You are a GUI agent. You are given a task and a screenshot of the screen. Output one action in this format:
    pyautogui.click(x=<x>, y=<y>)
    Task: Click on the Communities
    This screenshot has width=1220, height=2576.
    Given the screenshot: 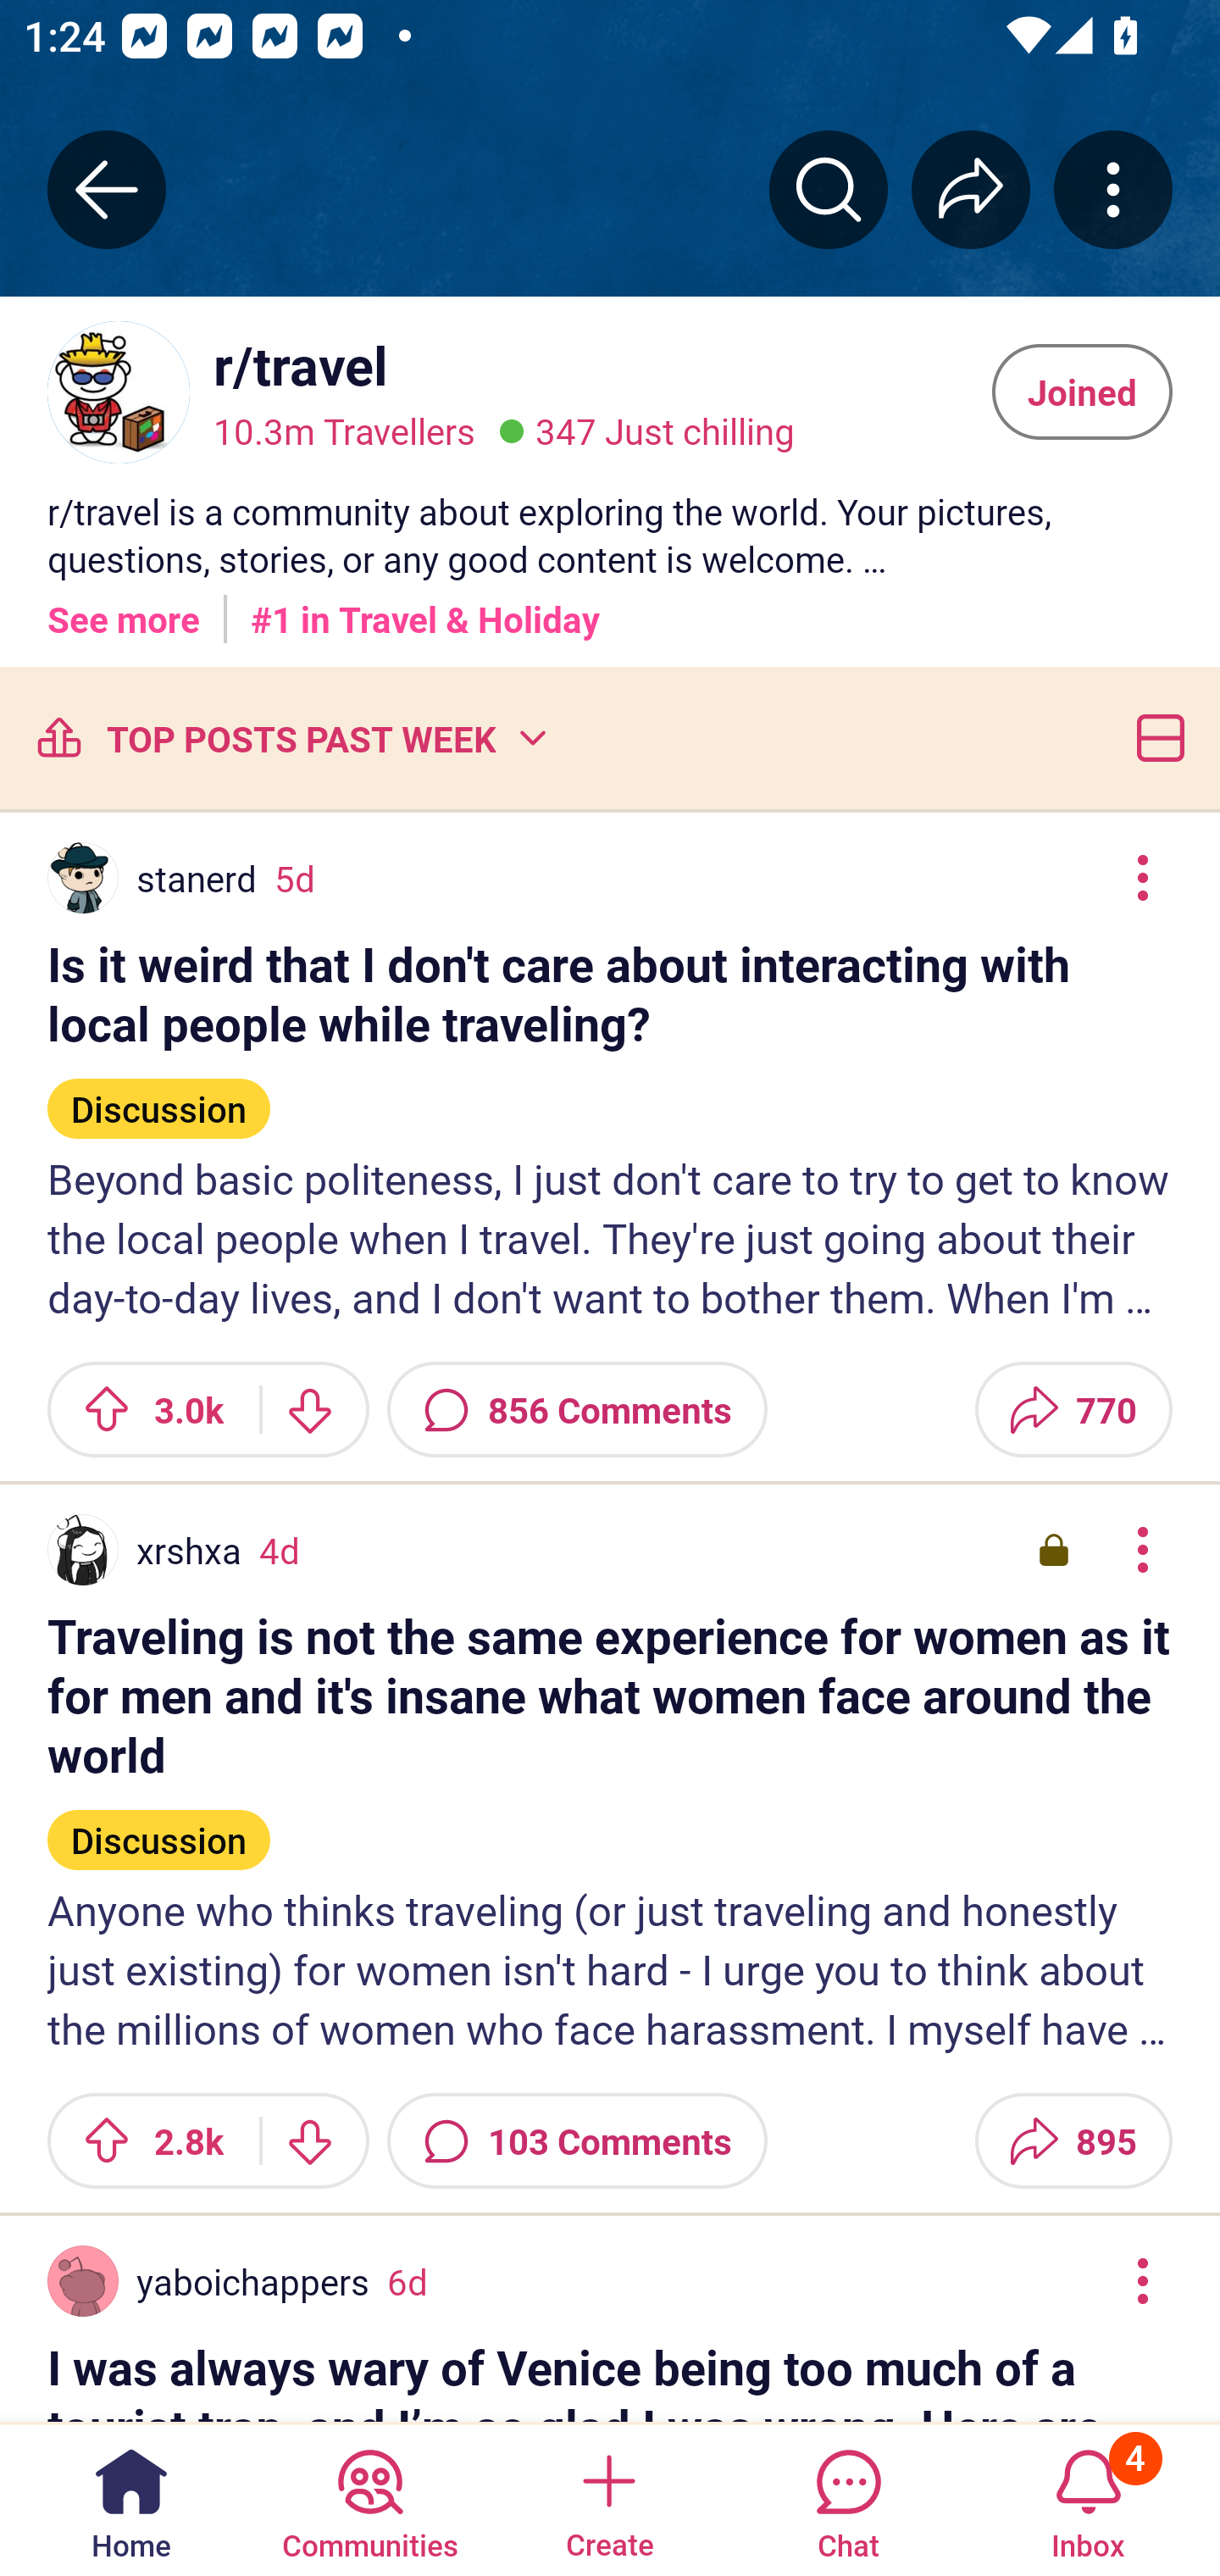 What is the action you would take?
    pyautogui.click(x=369, y=2498)
    